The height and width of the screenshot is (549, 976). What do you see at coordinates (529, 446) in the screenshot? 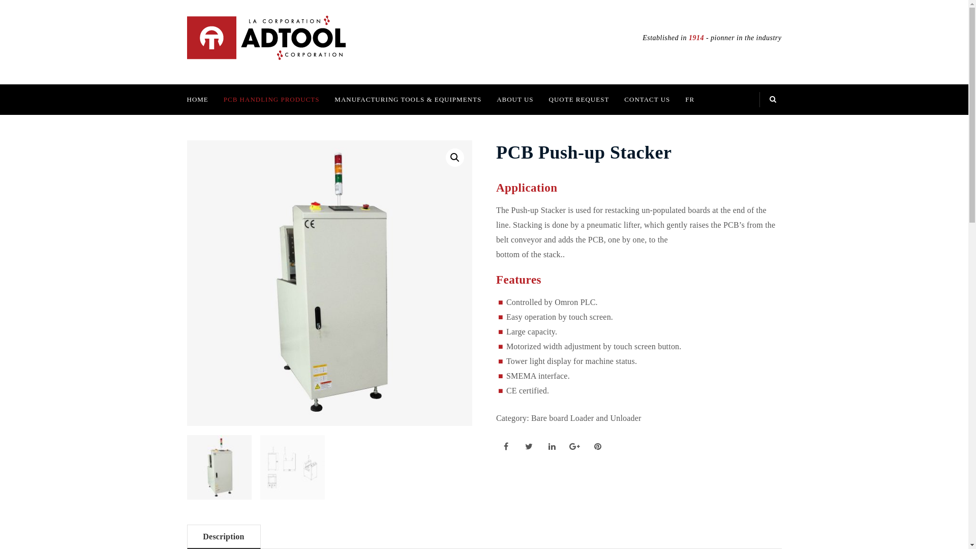
I see `Click to send this page to Twitter!` at bounding box center [529, 446].